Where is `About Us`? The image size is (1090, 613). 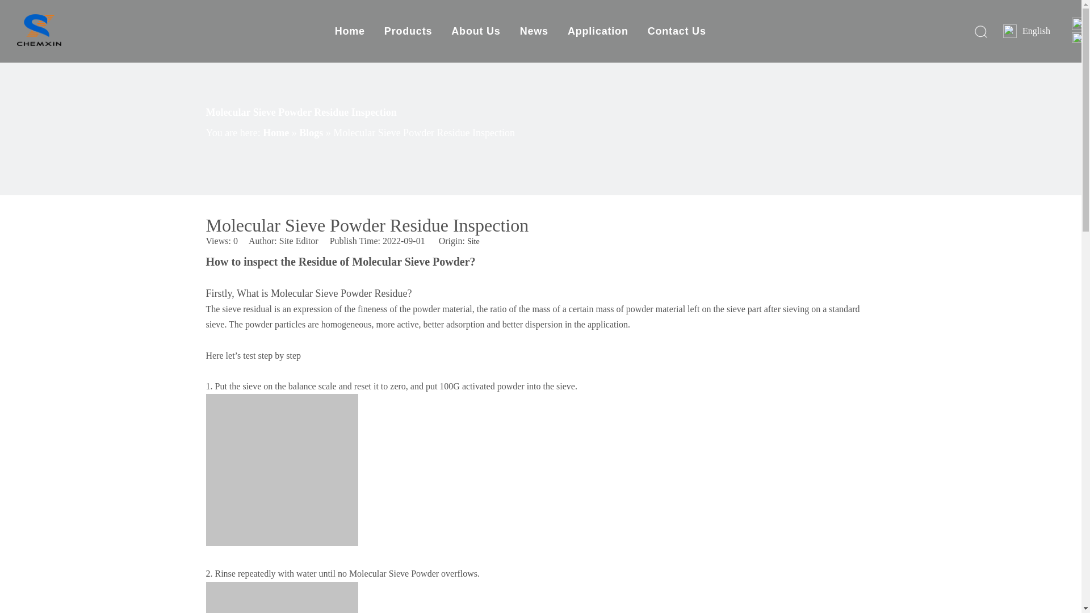 About Us is located at coordinates (476, 31).